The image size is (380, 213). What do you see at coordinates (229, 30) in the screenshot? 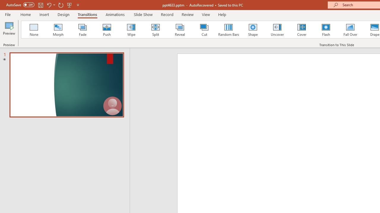
I see `Random Bars` at bounding box center [229, 30].